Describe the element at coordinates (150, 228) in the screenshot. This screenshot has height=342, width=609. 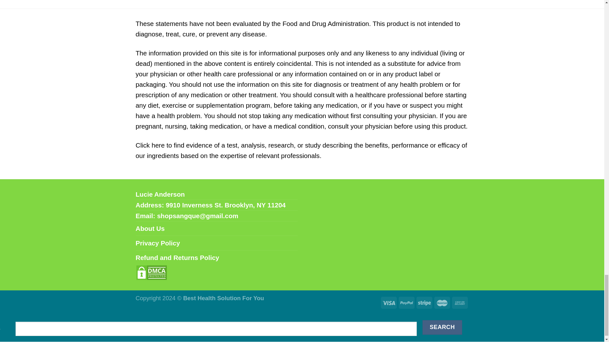
I see `About Us` at that location.